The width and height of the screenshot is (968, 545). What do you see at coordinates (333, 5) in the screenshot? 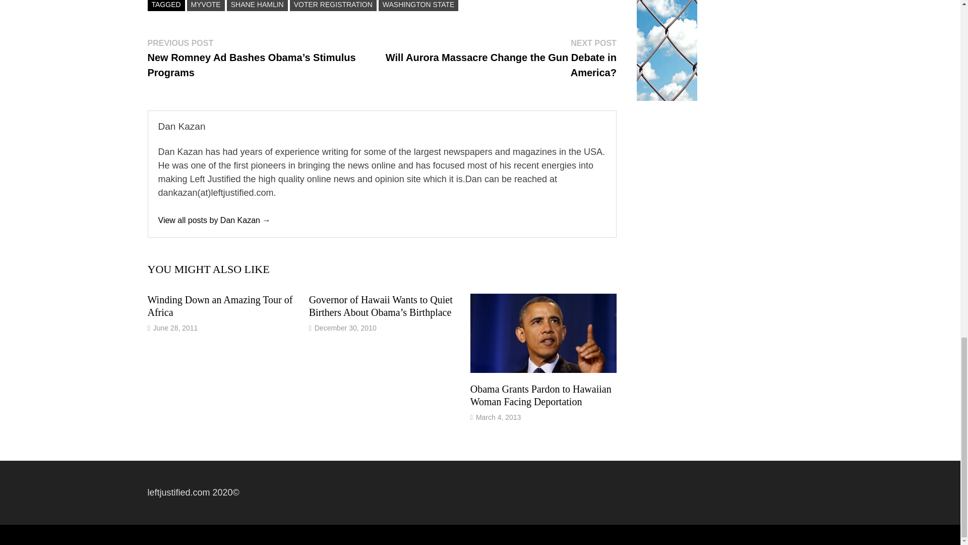
I see `VOTER REGISTRATION` at bounding box center [333, 5].